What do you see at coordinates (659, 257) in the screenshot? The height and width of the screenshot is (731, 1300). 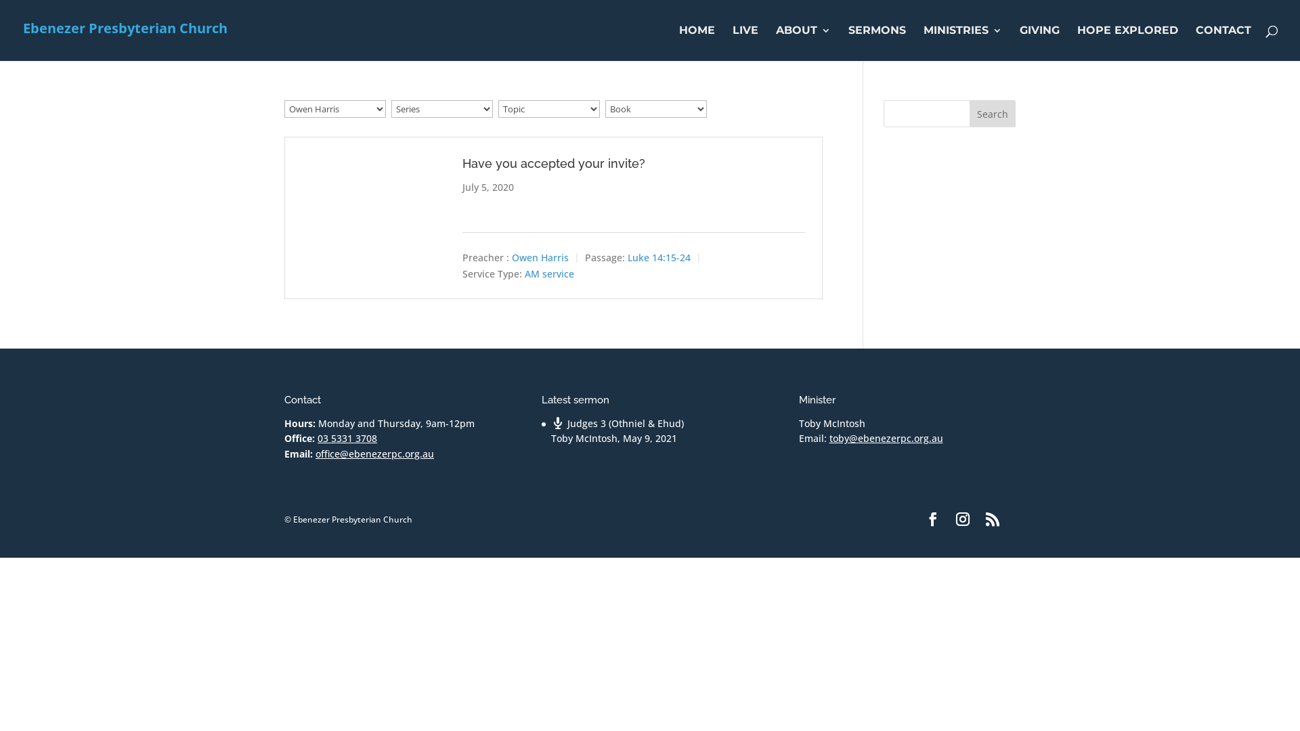 I see `Luke 14:15-24` at bounding box center [659, 257].